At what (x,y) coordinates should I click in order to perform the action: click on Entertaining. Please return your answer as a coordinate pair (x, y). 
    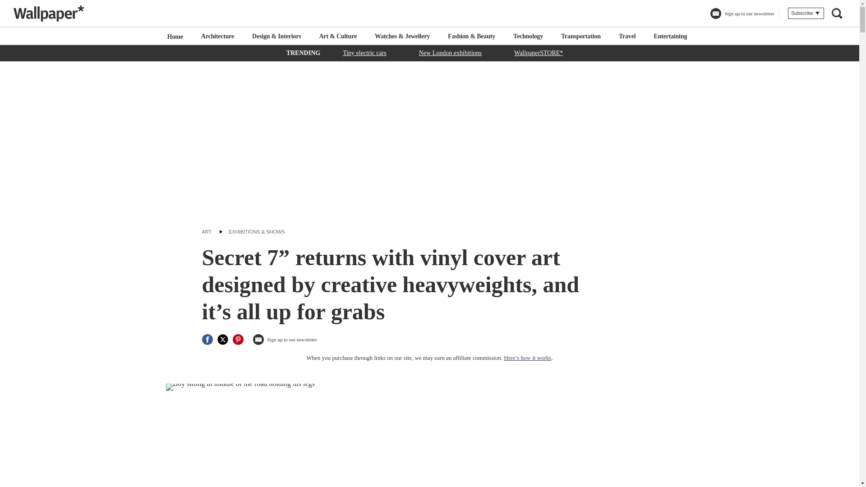
    Looking at the image, I should click on (670, 36).